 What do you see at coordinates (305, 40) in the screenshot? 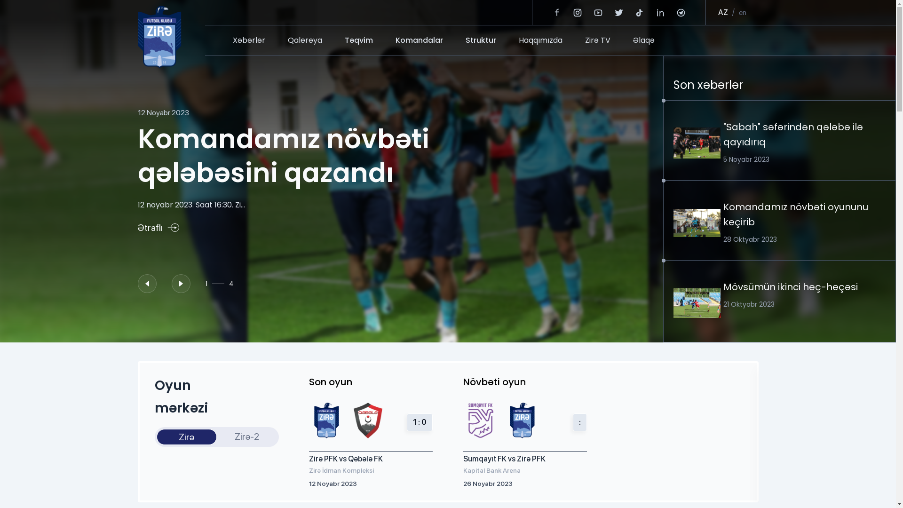
I see `Qalereya` at bounding box center [305, 40].